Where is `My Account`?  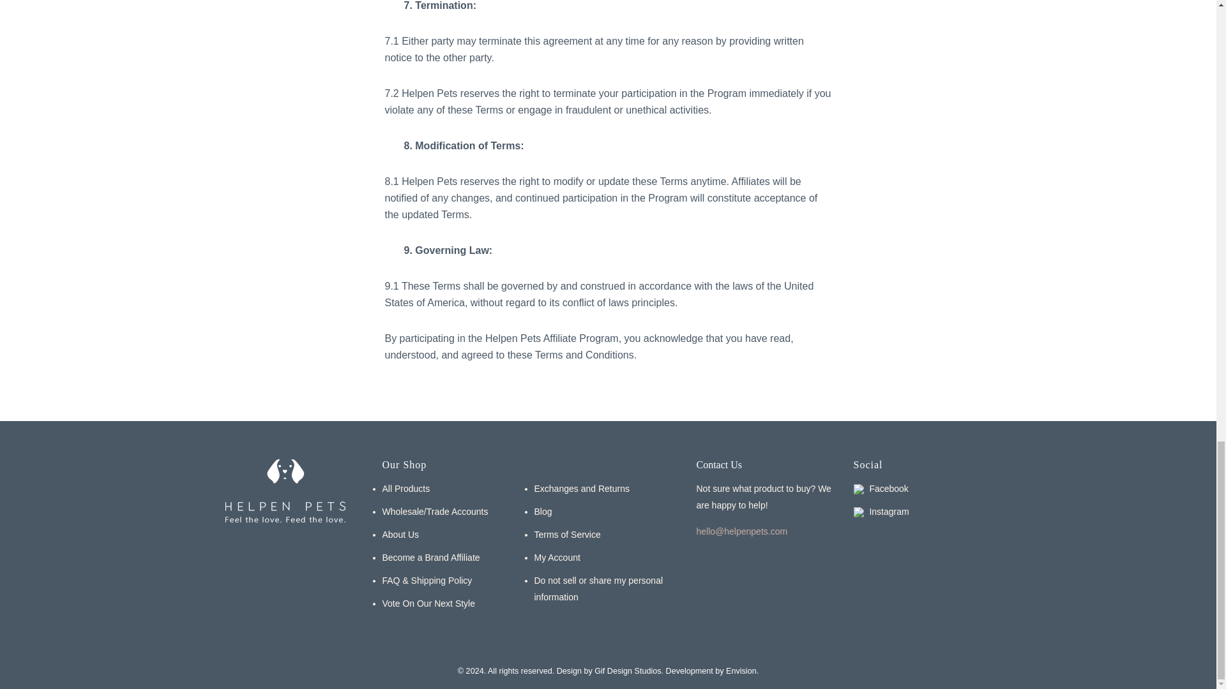
My Account is located at coordinates (557, 557).